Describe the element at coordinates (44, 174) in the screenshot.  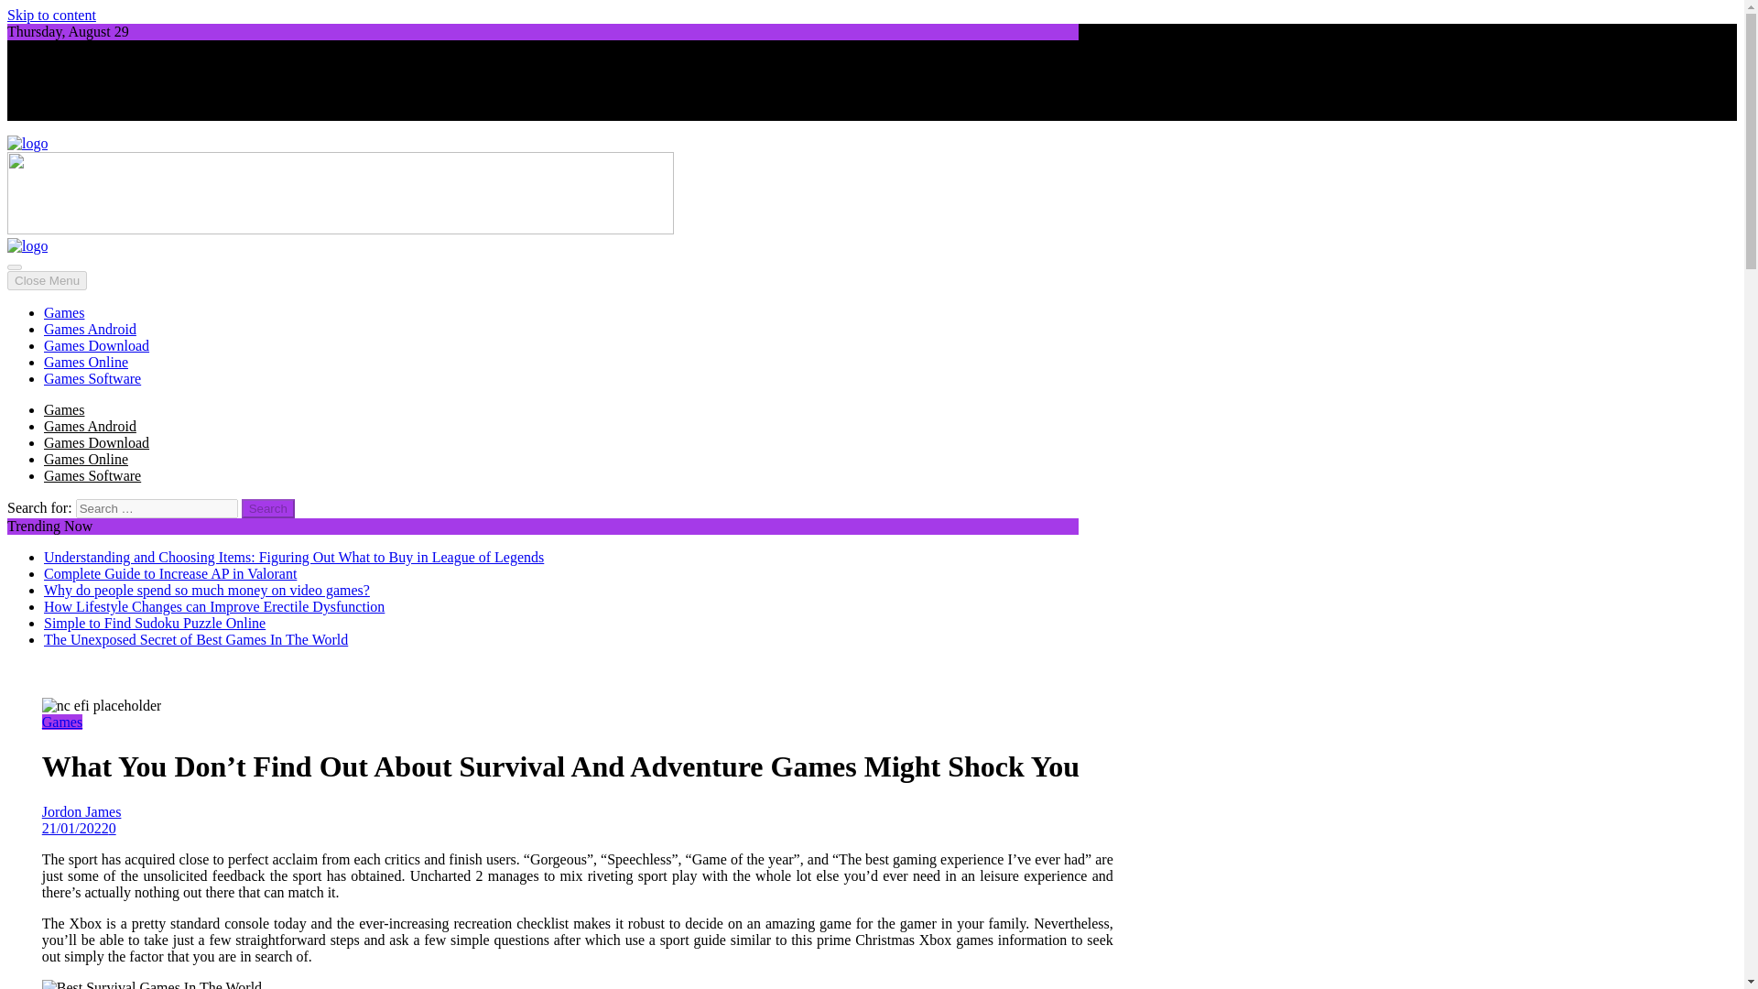
I see `OVA Games` at that location.